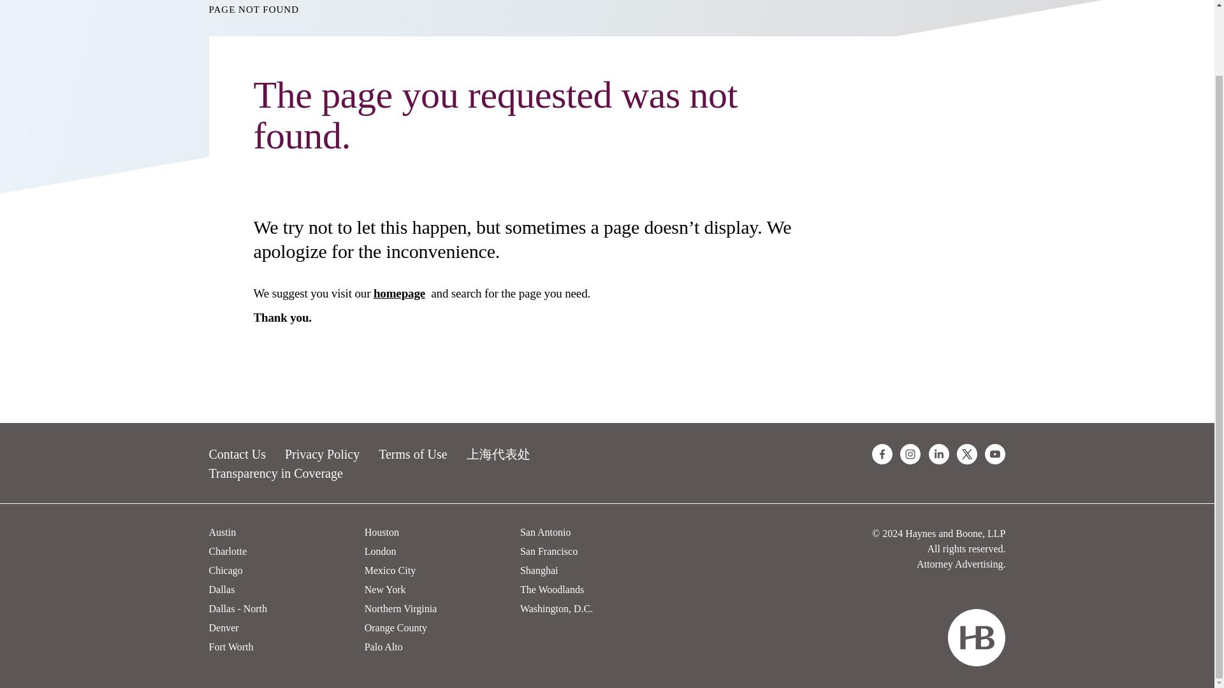 The width and height of the screenshot is (1224, 688). What do you see at coordinates (222, 589) in the screenshot?
I see `Dallas` at bounding box center [222, 589].